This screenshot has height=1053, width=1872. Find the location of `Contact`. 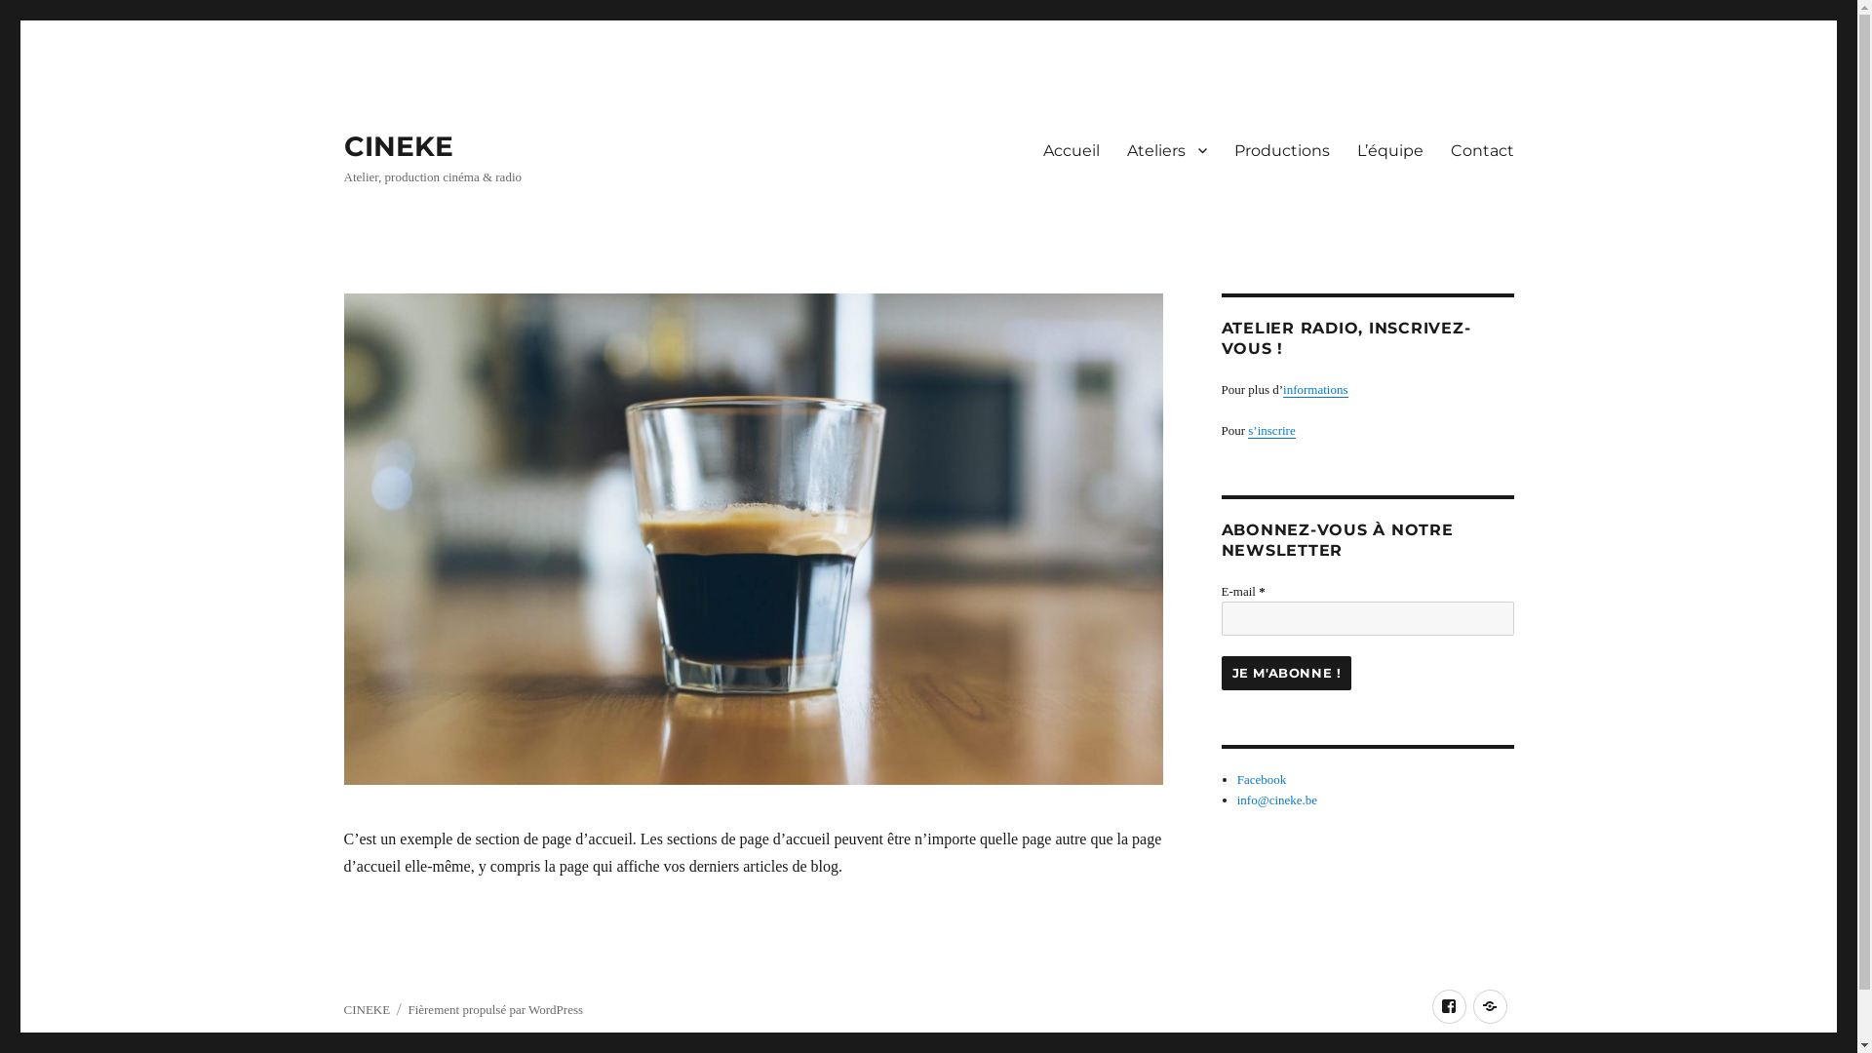

Contact is located at coordinates (1482, 150).